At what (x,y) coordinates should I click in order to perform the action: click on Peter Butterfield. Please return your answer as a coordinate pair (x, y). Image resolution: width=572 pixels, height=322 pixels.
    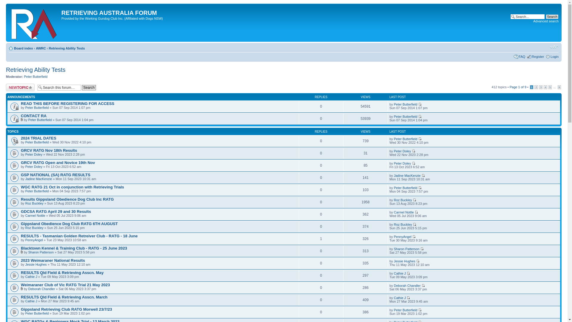
    Looking at the image, I should click on (406, 310).